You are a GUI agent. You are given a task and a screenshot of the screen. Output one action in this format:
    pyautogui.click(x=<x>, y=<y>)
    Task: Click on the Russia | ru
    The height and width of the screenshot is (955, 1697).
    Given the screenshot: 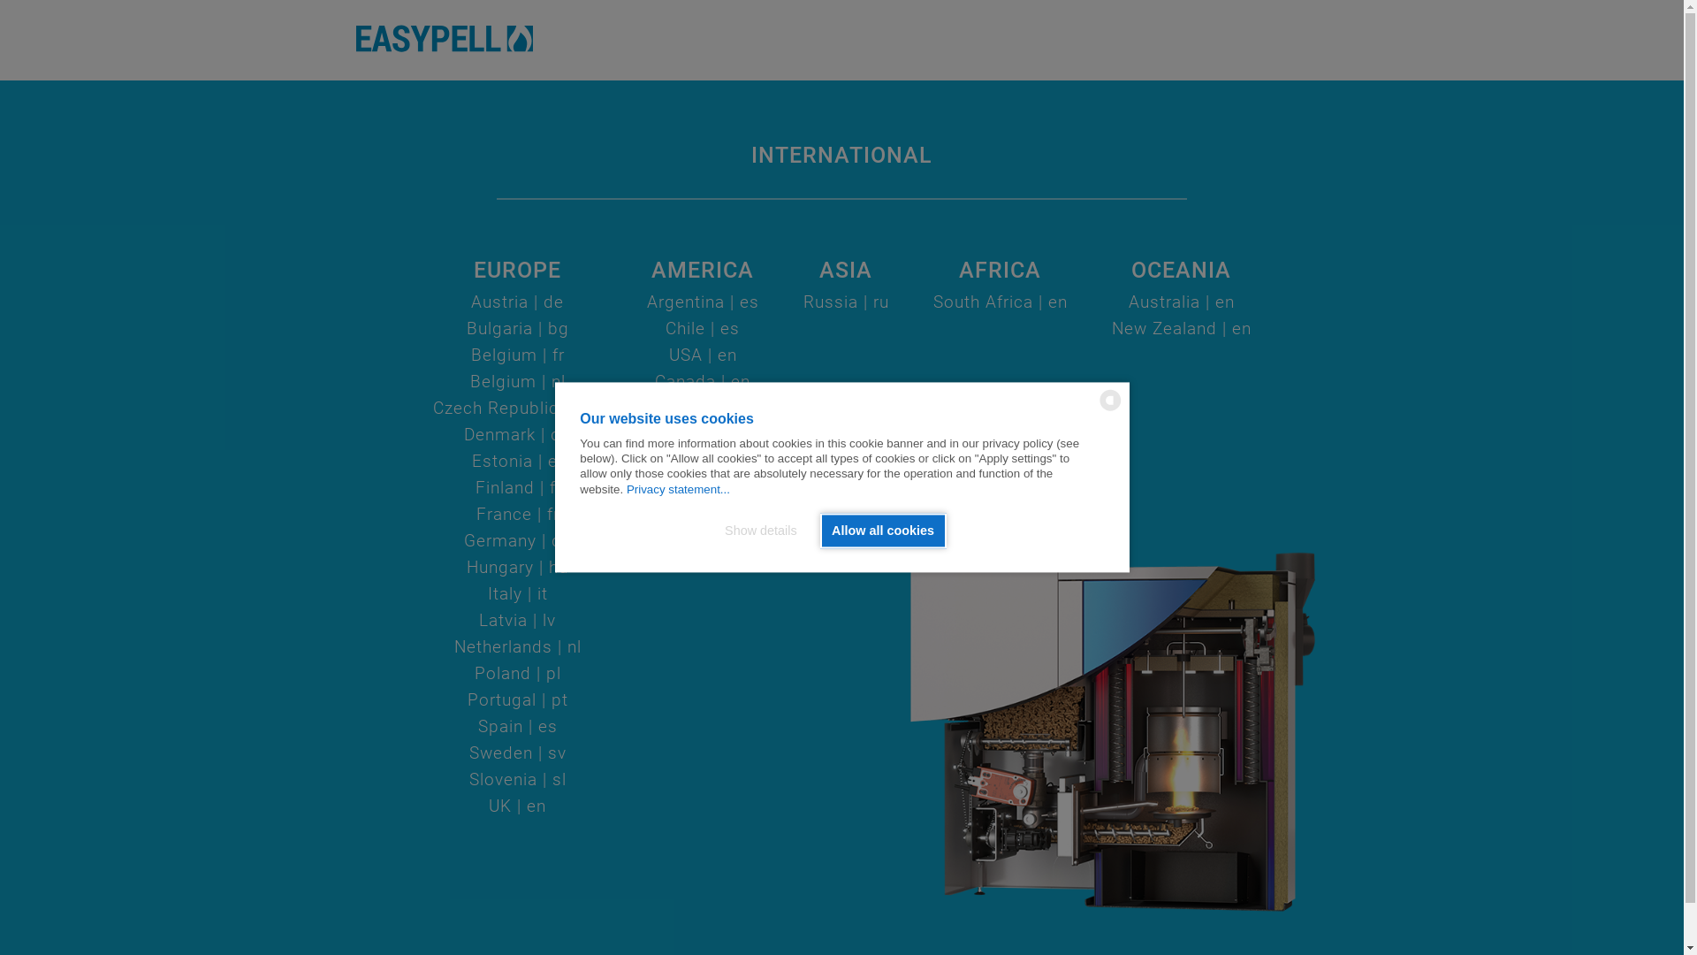 What is the action you would take?
    pyautogui.click(x=845, y=302)
    